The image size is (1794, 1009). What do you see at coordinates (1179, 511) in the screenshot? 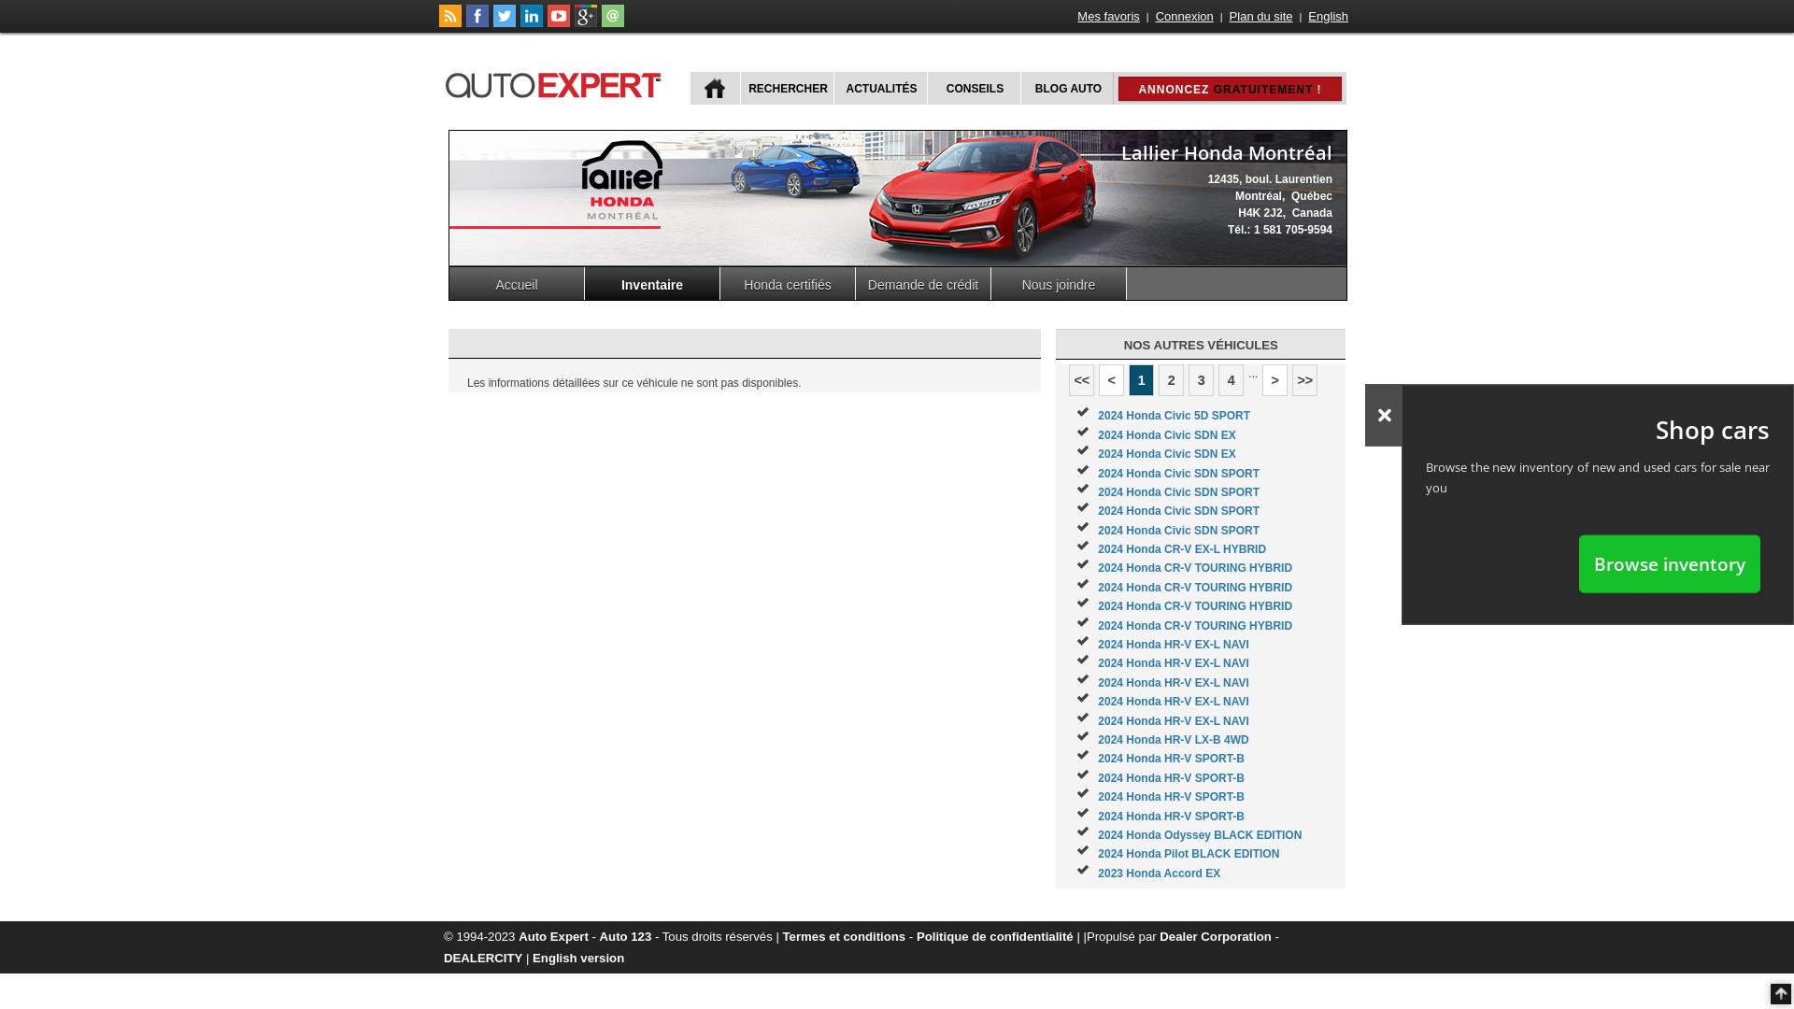
I see `2024 Honda Civic SDN SPORT` at bounding box center [1179, 511].